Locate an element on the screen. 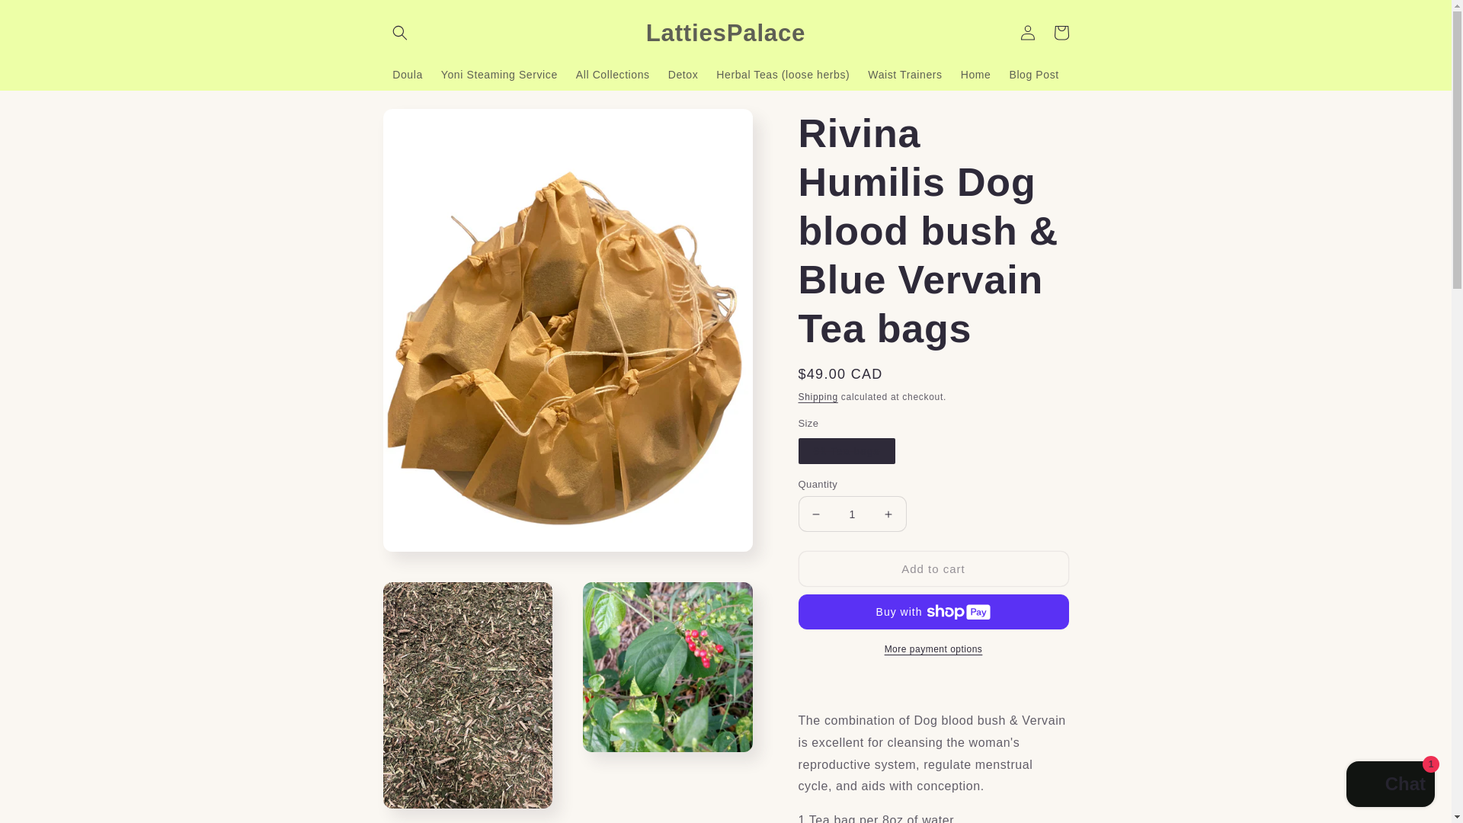  Waist Trainers is located at coordinates (905, 74).